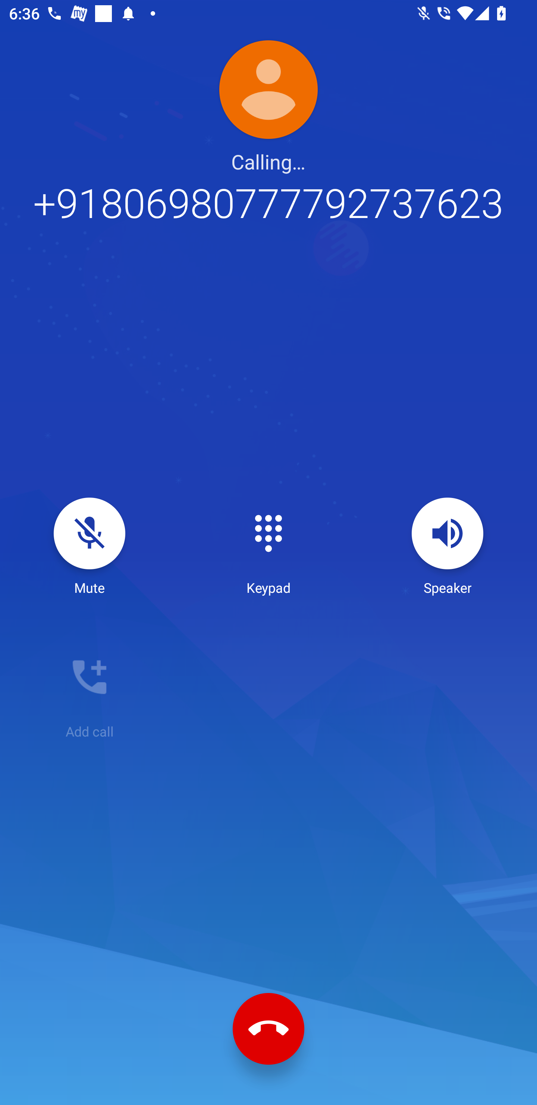 The height and width of the screenshot is (1105, 537). What do you see at coordinates (89, 547) in the screenshot?
I see `Muted Mute` at bounding box center [89, 547].